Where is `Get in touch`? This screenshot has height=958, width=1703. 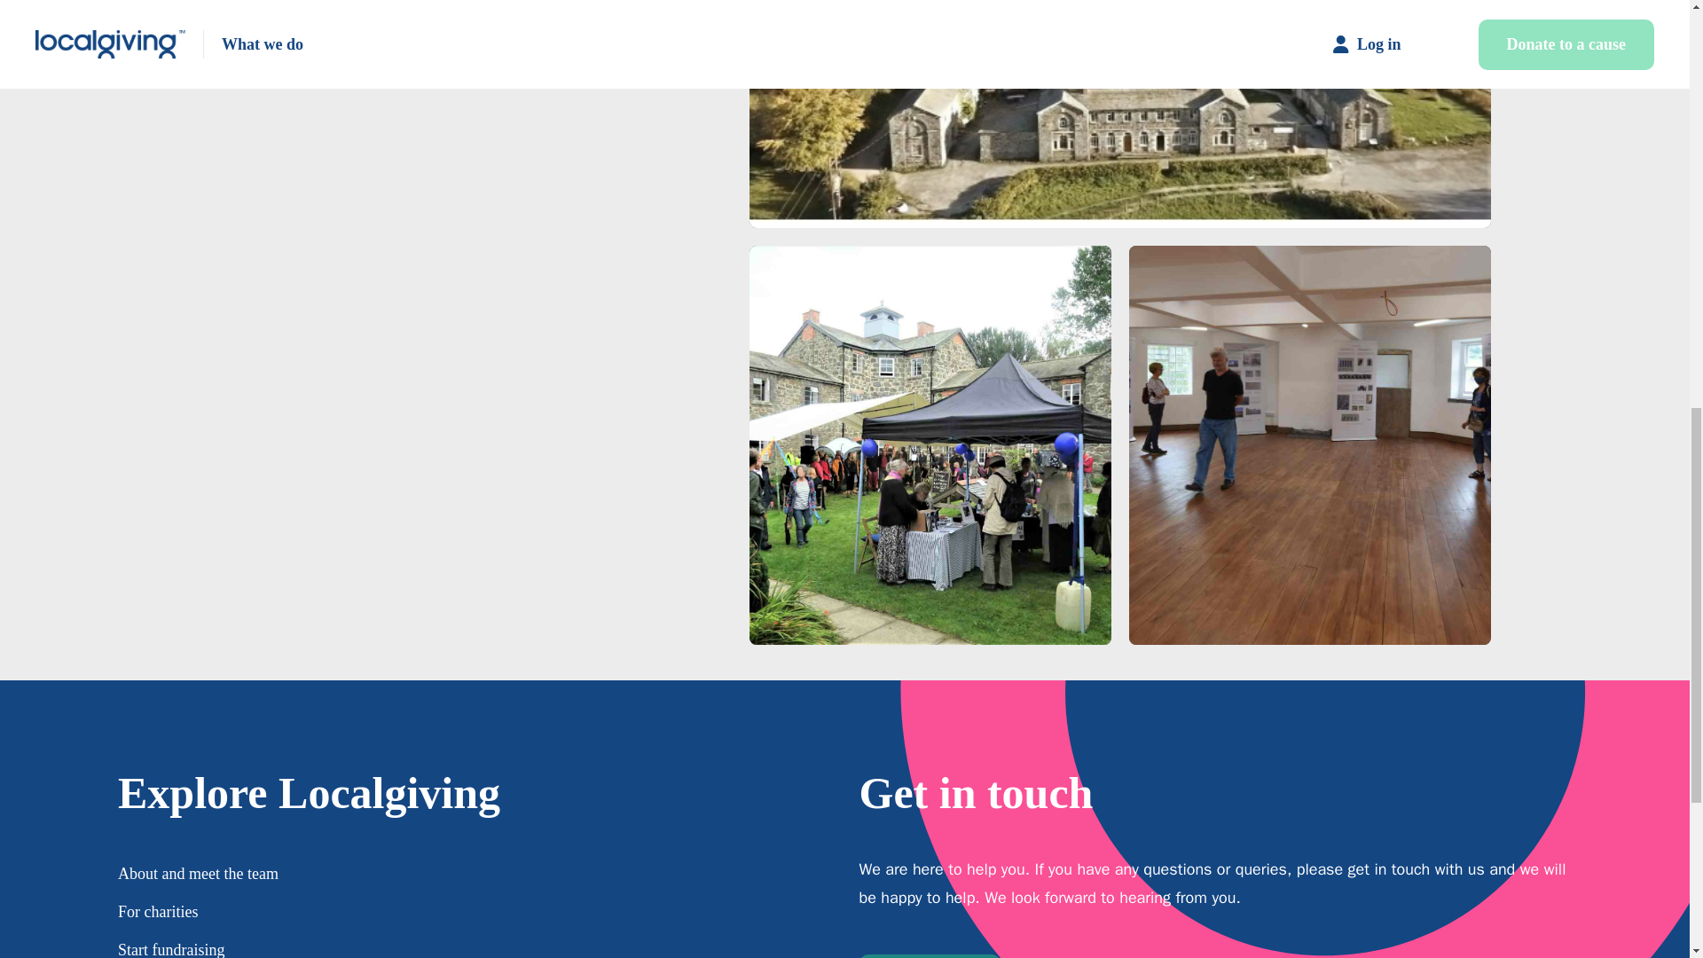 Get in touch is located at coordinates (929, 956).